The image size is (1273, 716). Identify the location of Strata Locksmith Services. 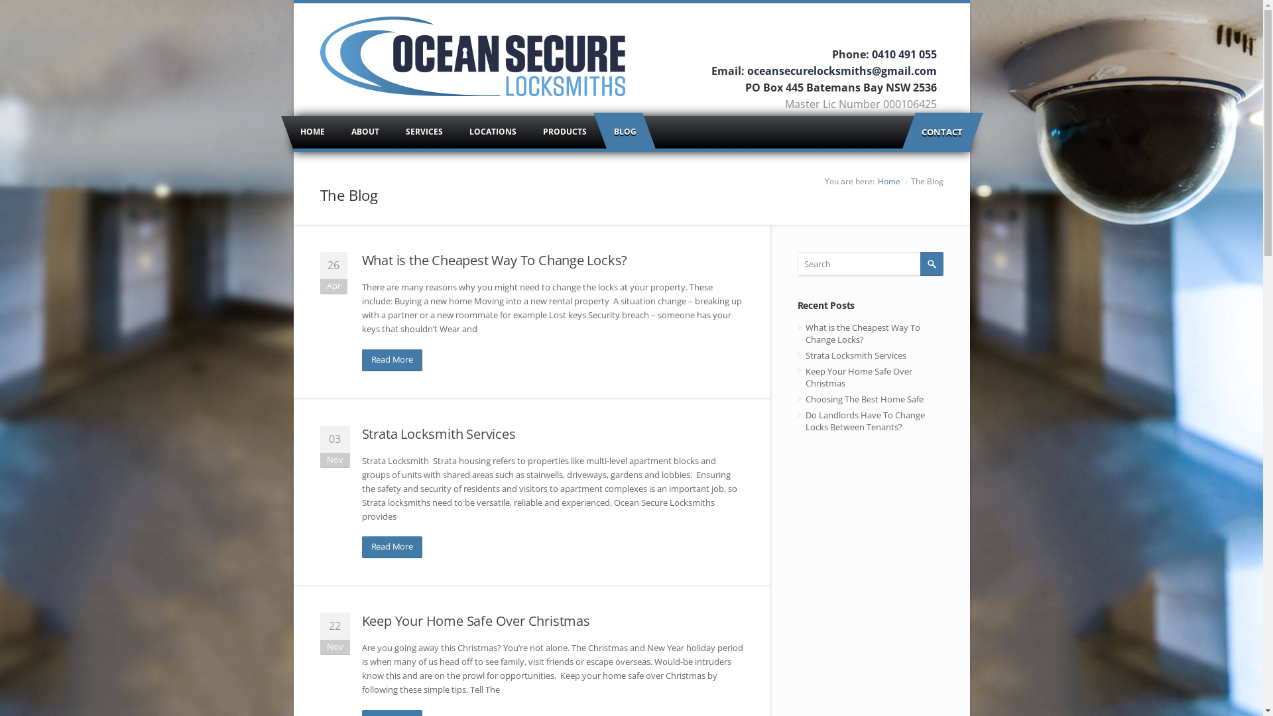
(870, 355).